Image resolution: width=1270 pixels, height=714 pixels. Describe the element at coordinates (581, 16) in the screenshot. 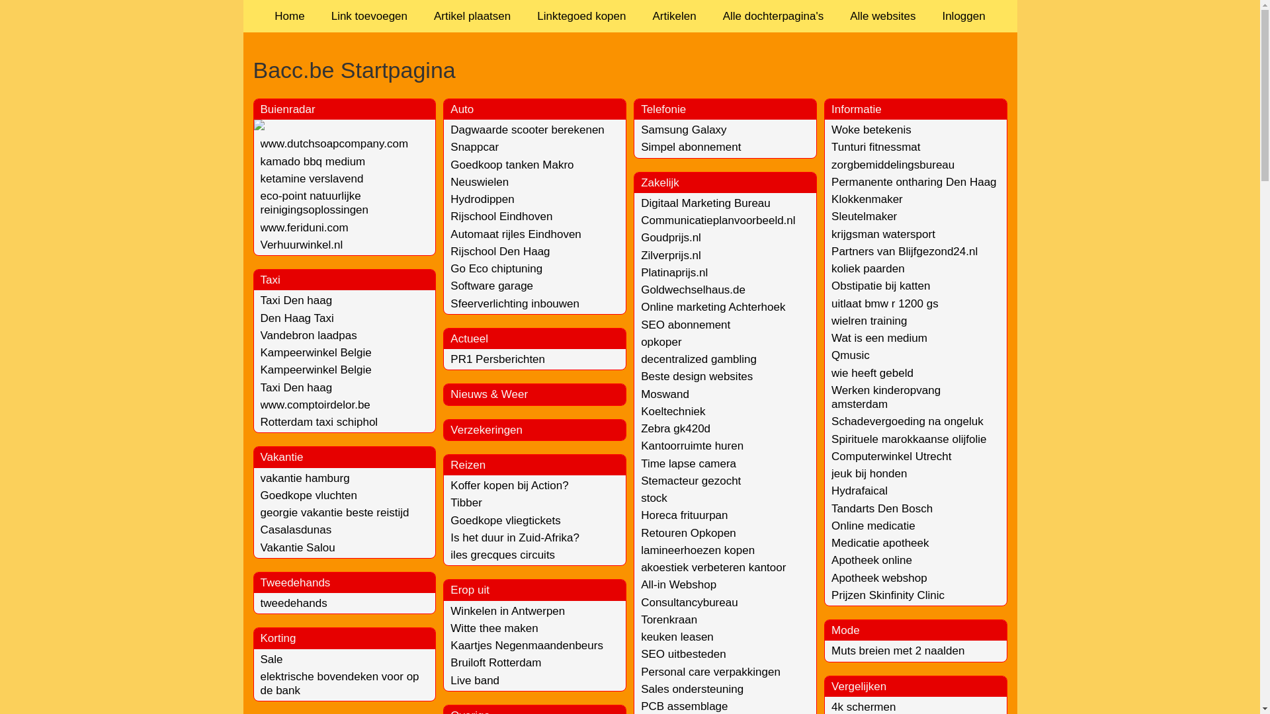

I see `Linktegoed kopen` at that location.